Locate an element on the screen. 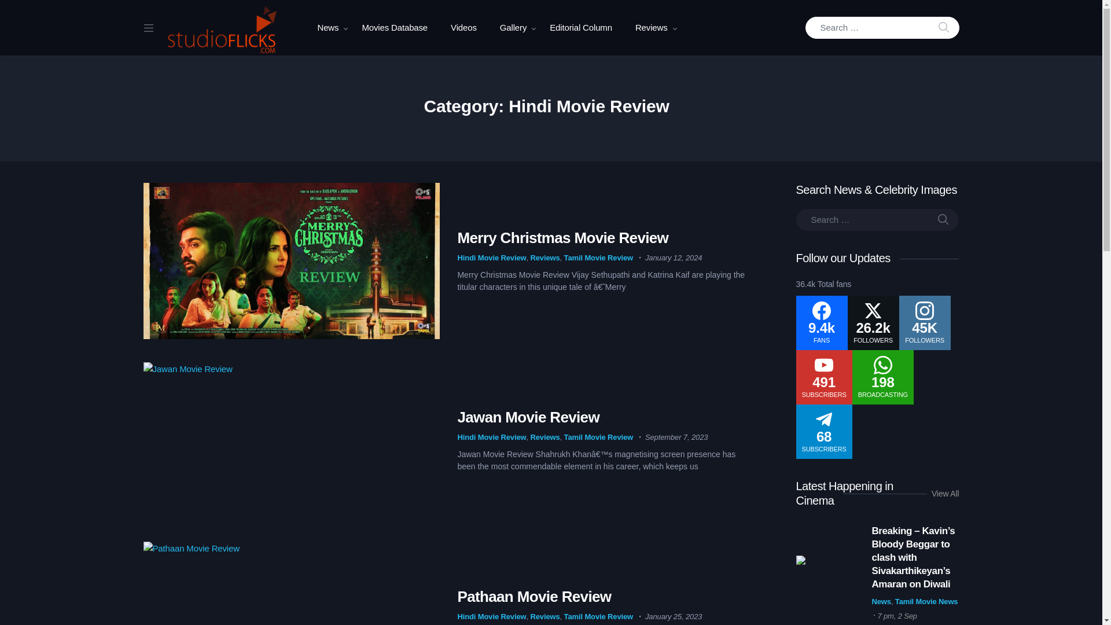 This screenshot has width=1111, height=625. Gallery is located at coordinates (513, 27).